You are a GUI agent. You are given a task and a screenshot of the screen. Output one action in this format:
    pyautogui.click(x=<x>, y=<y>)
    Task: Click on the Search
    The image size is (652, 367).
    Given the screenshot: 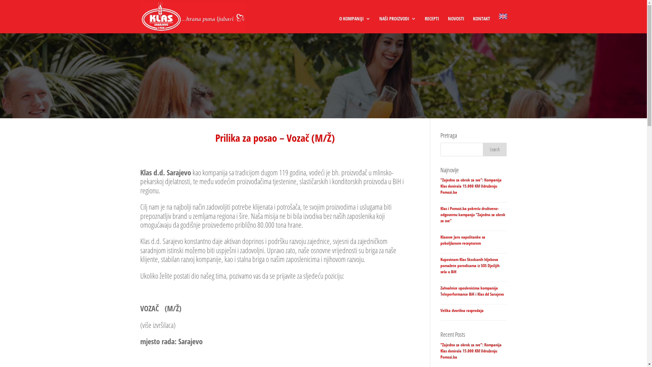 What is the action you would take?
    pyautogui.click(x=495, y=150)
    